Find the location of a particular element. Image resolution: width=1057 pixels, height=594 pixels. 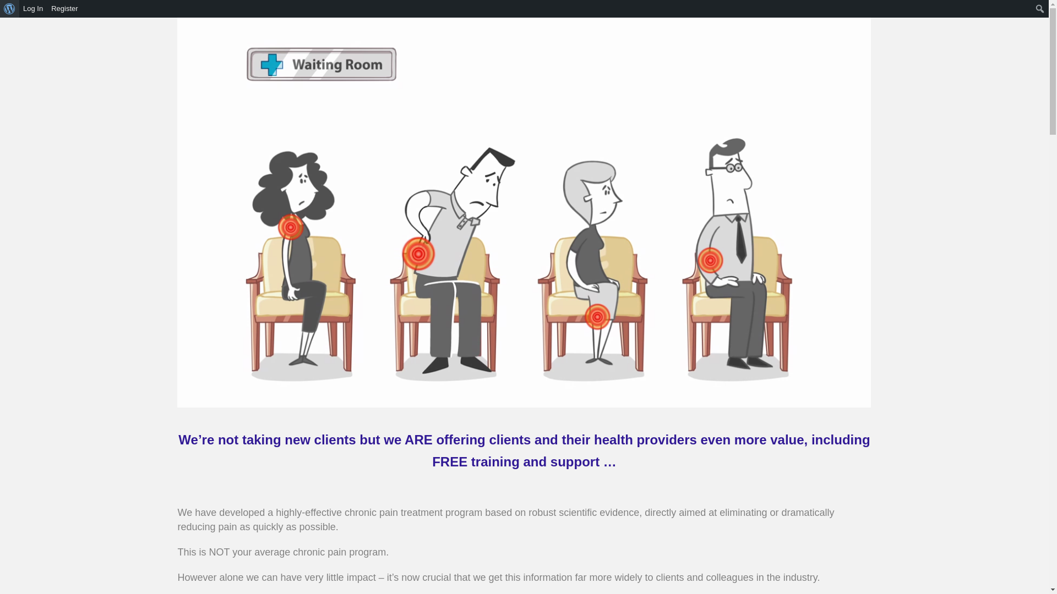

Register is located at coordinates (65, 9).